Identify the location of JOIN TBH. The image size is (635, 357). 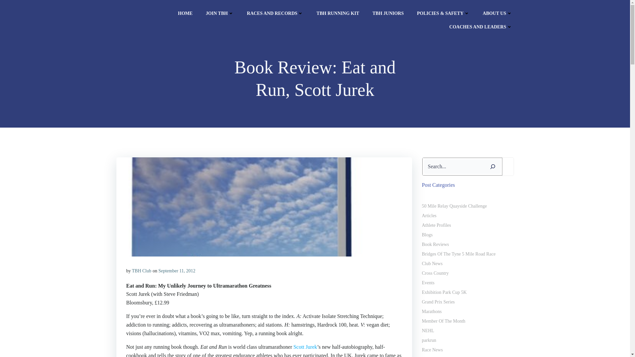
(220, 13).